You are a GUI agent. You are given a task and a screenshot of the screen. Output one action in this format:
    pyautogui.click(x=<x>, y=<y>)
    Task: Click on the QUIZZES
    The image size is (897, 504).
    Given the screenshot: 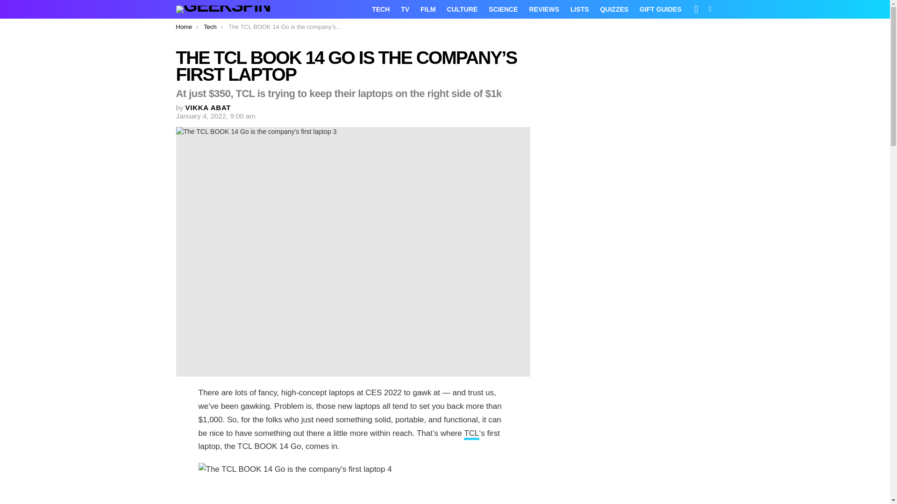 What is the action you would take?
    pyautogui.click(x=614, y=9)
    